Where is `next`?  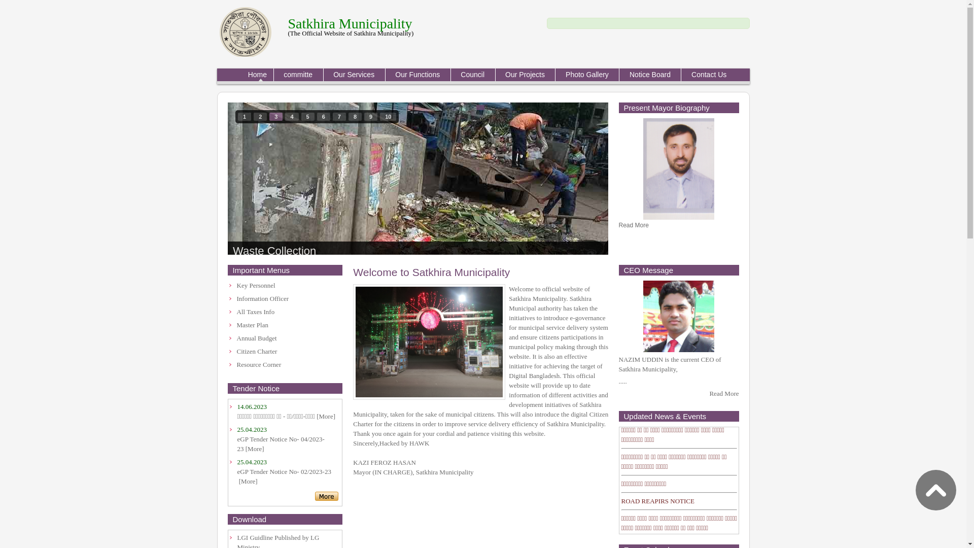
next is located at coordinates (580, 177).